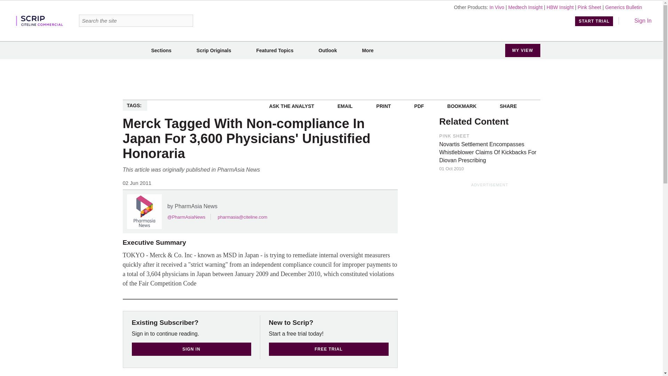  I want to click on Generics Bulletin, so click(623, 7).